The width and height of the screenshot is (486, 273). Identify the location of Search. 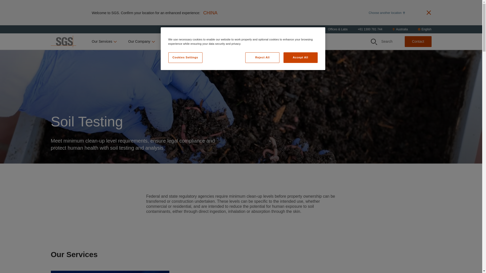
(374, 42).